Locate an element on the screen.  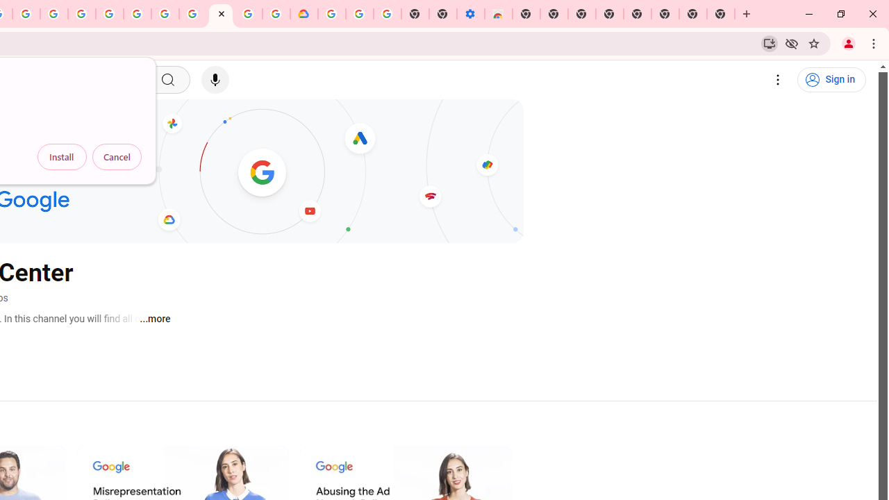
Google Account Help is located at coordinates (165, 14).